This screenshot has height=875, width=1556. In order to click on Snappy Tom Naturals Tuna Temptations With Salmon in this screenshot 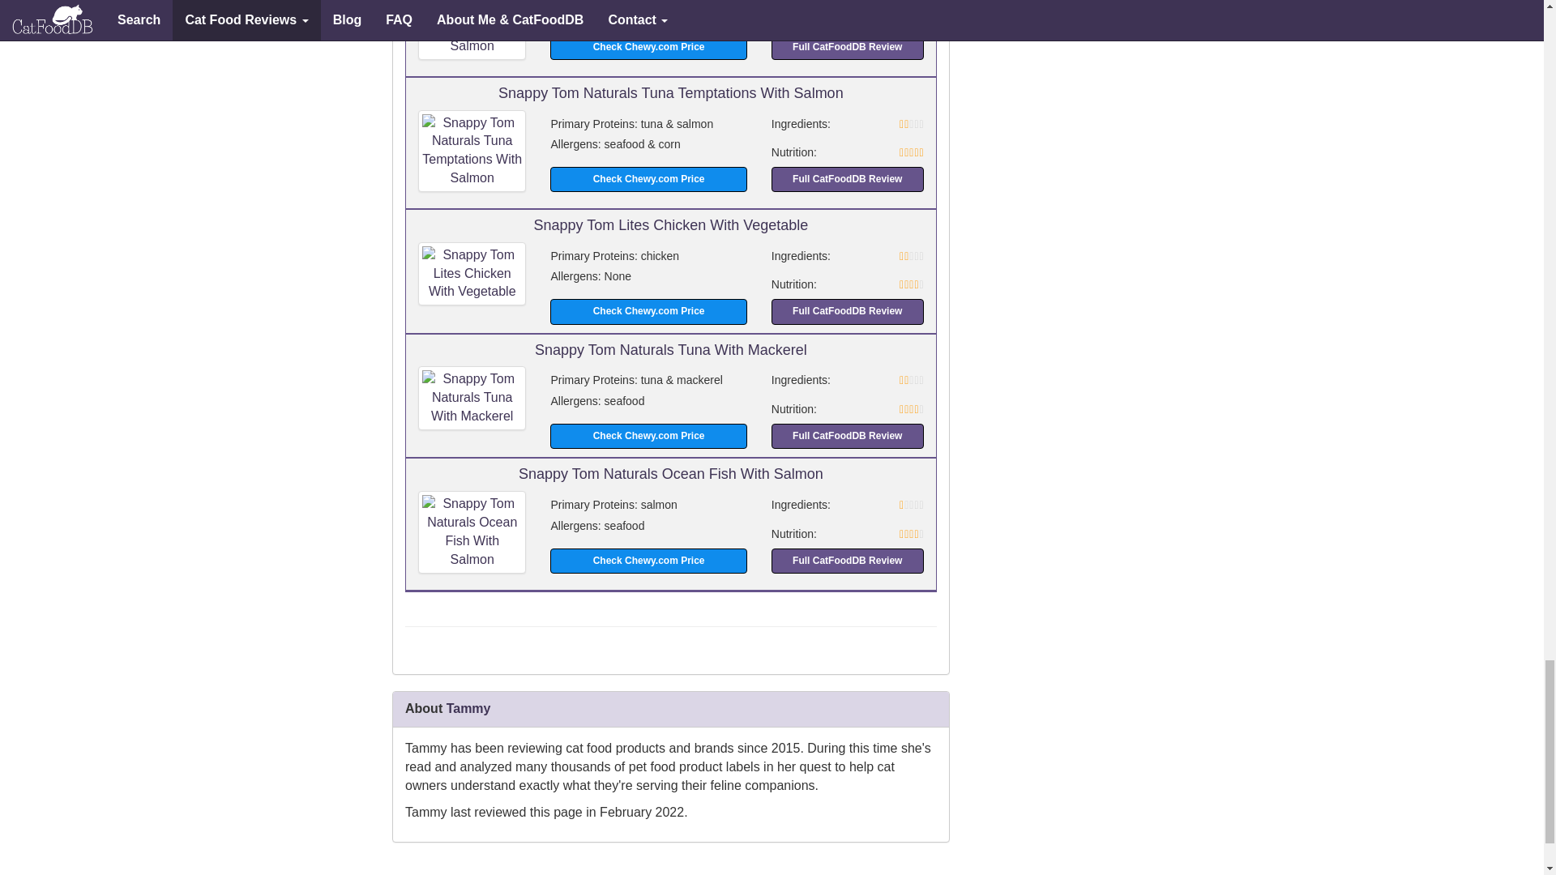, I will do `click(472, 151)`.